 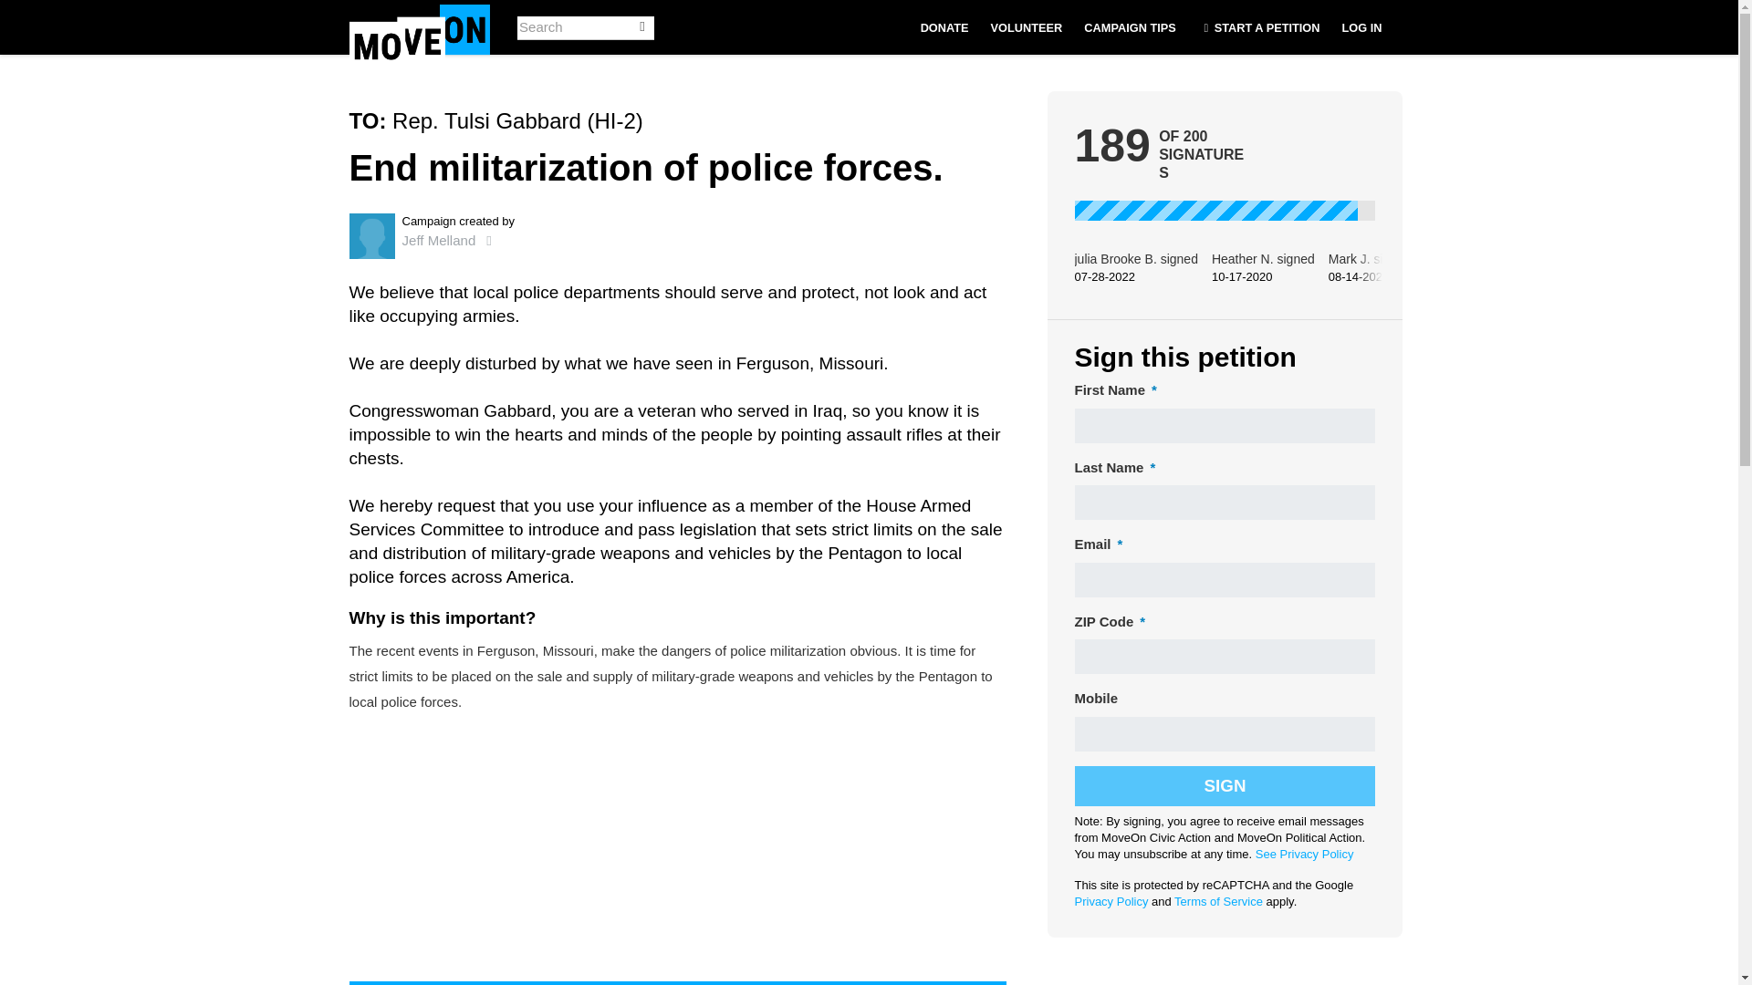 I want to click on SIGN, so click(x=1225, y=786).